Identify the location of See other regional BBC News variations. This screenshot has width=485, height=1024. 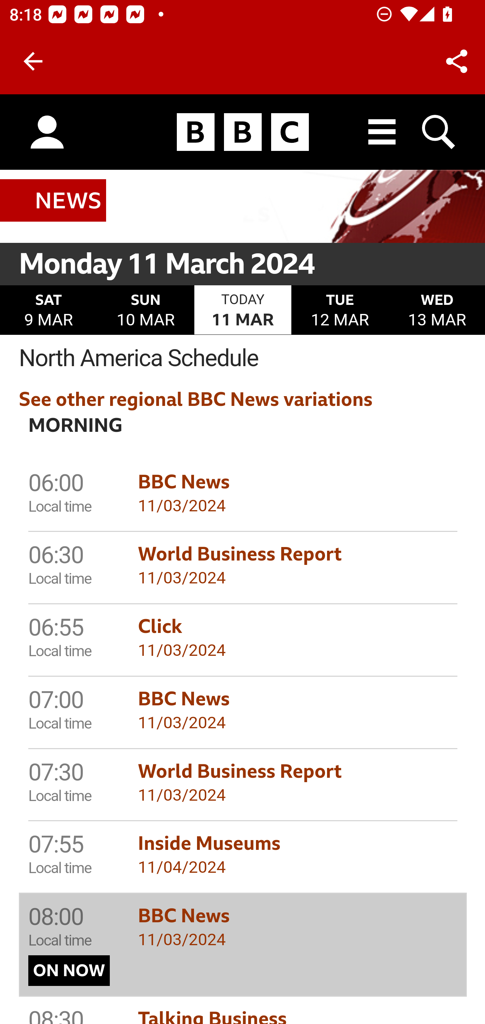
(196, 400).